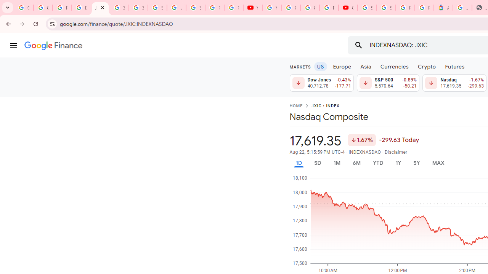 The height and width of the screenshot is (274, 488). Describe the element at coordinates (24, 8) in the screenshot. I see `Google Workspace Admin Community` at that location.